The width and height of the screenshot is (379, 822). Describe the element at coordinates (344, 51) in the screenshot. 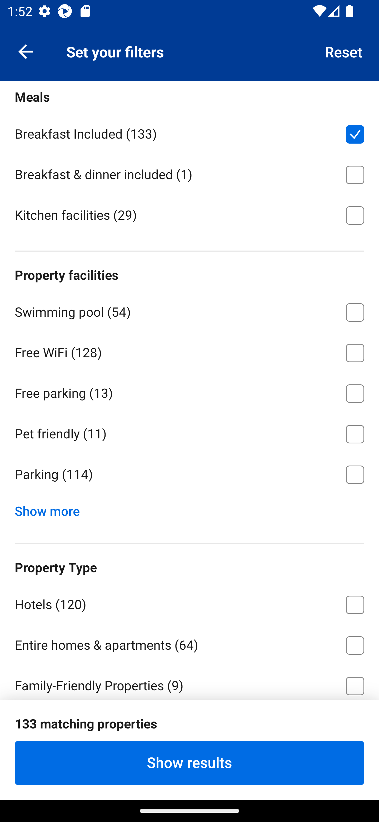

I see `Reset` at that location.